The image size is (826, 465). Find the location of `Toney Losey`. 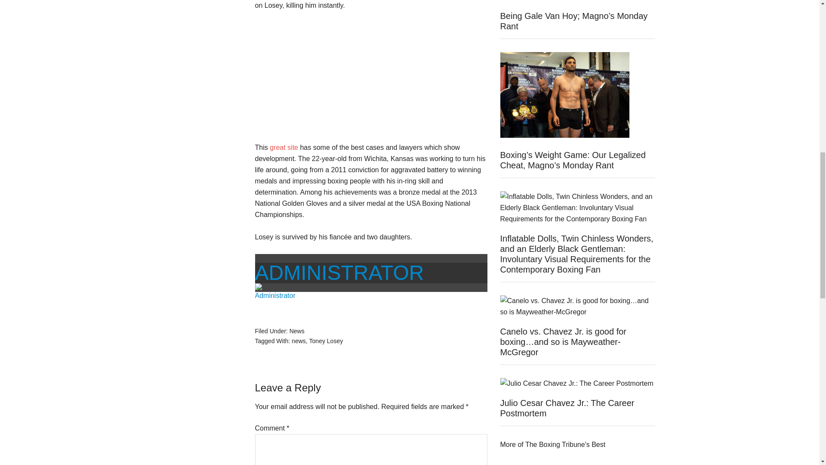

Toney Losey is located at coordinates (326, 341).